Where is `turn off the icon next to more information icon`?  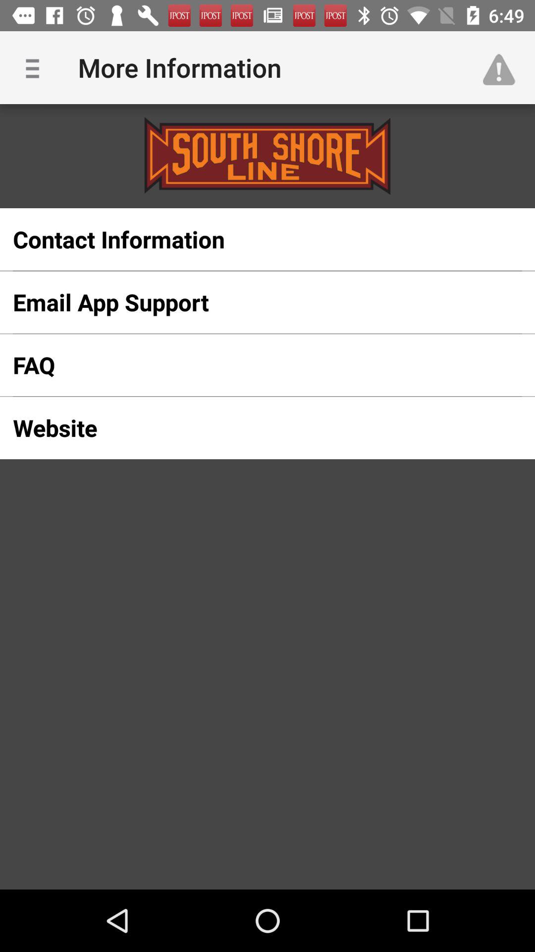
turn off the icon next to more information icon is located at coordinates (503, 67).